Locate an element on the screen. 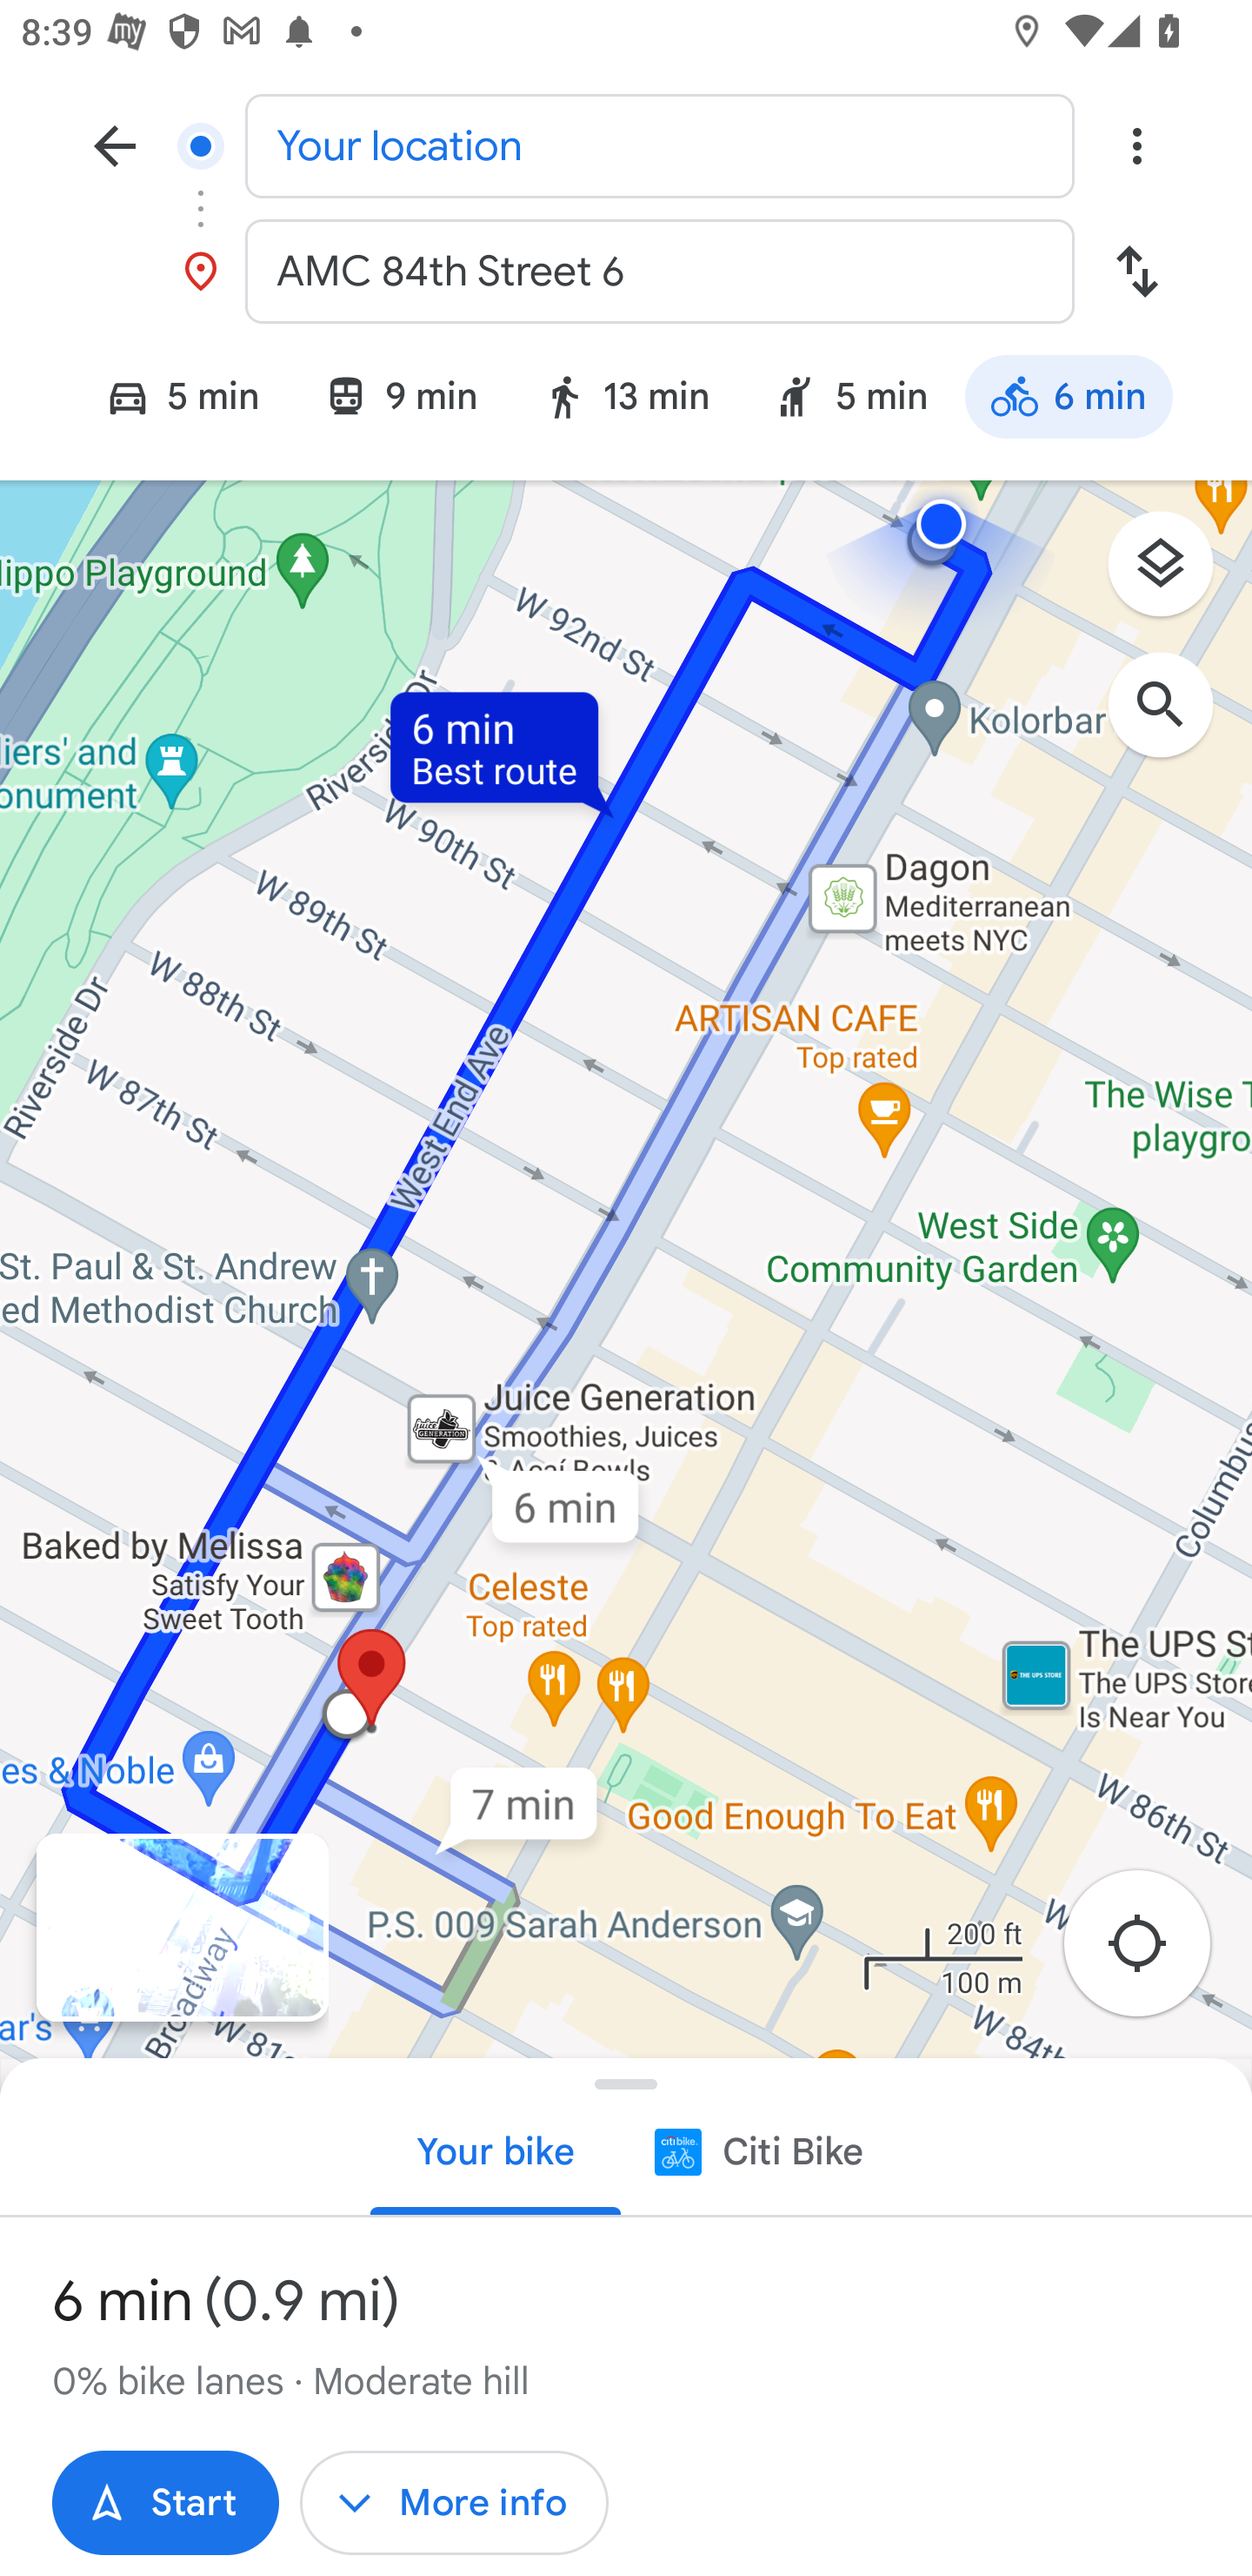 The image size is (1252, 2576). AMC 84th Street 6 Destination, AMC 84th Street 6 is located at coordinates (626, 272).